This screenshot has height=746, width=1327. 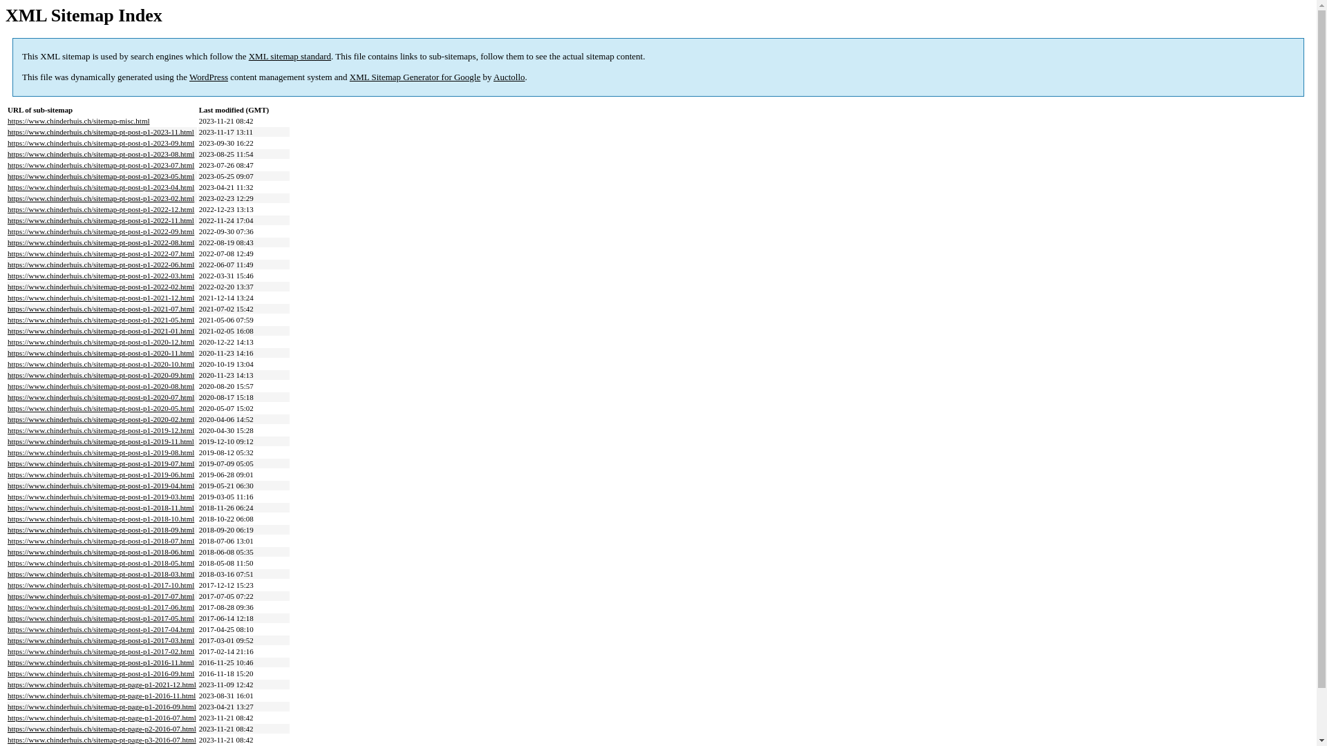 What do you see at coordinates (101, 408) in the screenshot?
I see `https://www.chinderhuis.ch/sitemap-pt-post-p1-2020-05.html` at bounding box center [101, 408].